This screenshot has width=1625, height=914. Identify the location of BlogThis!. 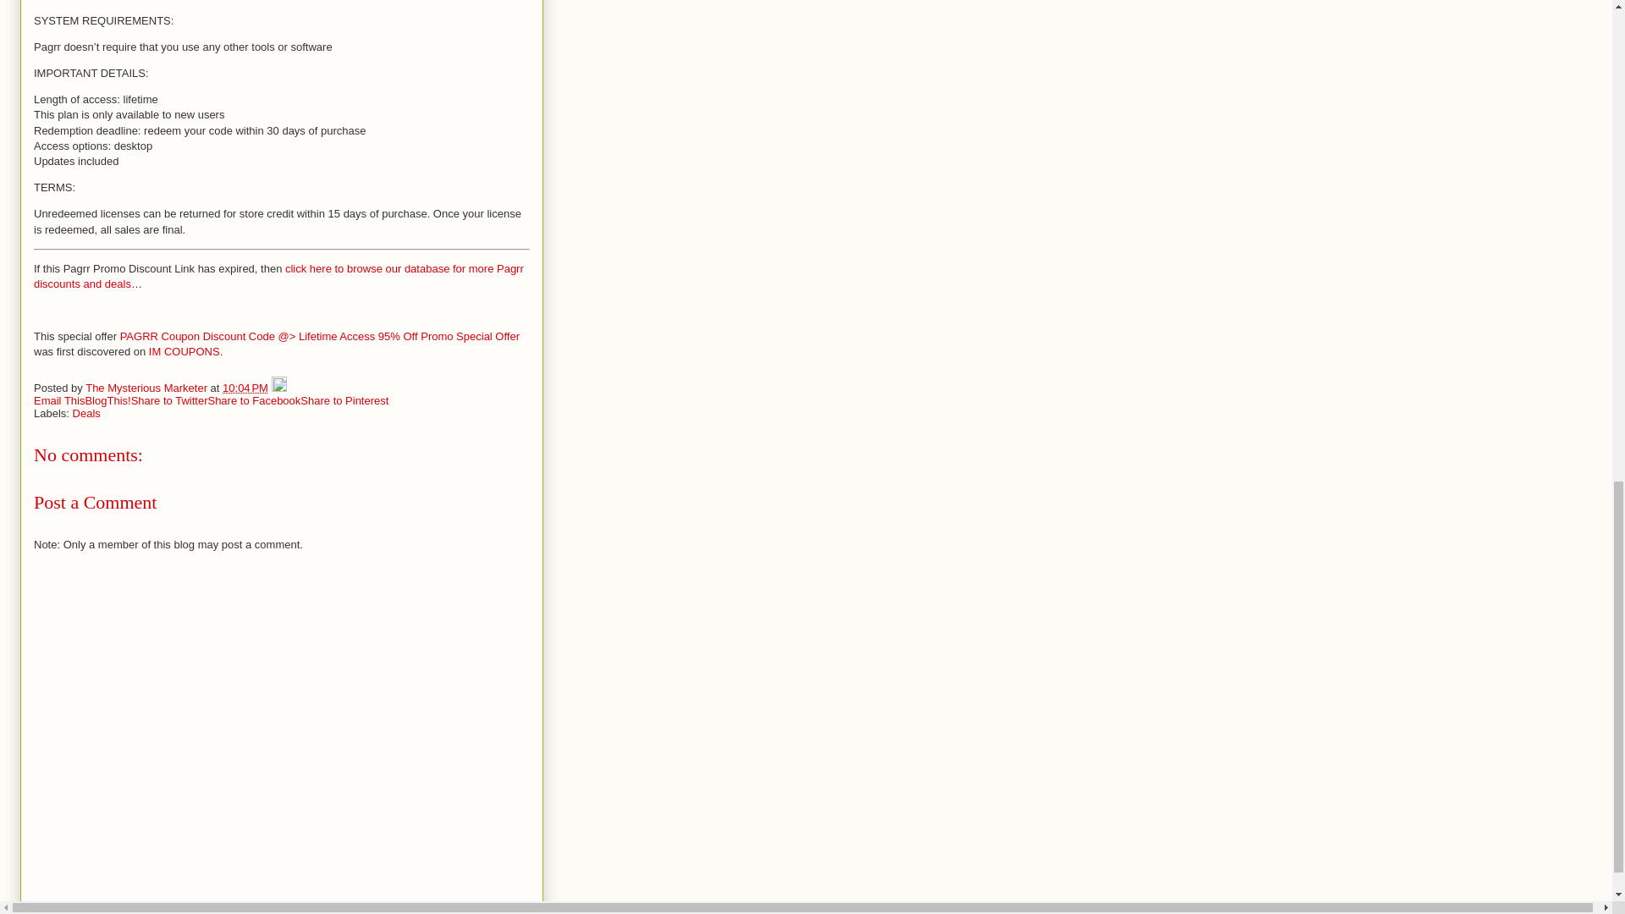
(107, 399).